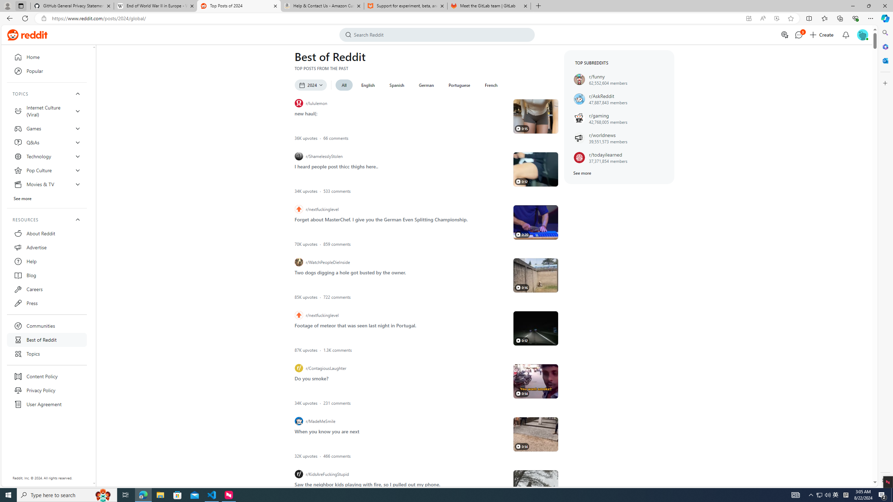 The height and width of the screenshot is (502, 893). What do you see at coordinates (402, 368) in the screenshot?
I see `r/ContagiousLaughter` at bounding box center [402, 368].